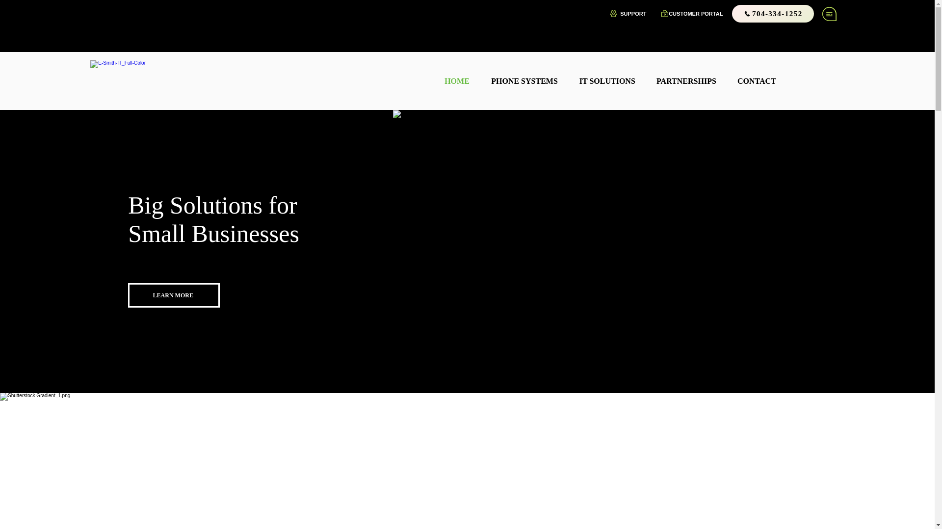 The width and height of the screenshot is (942, 529). I want to click on LEARN MORE, so click(174, 295).